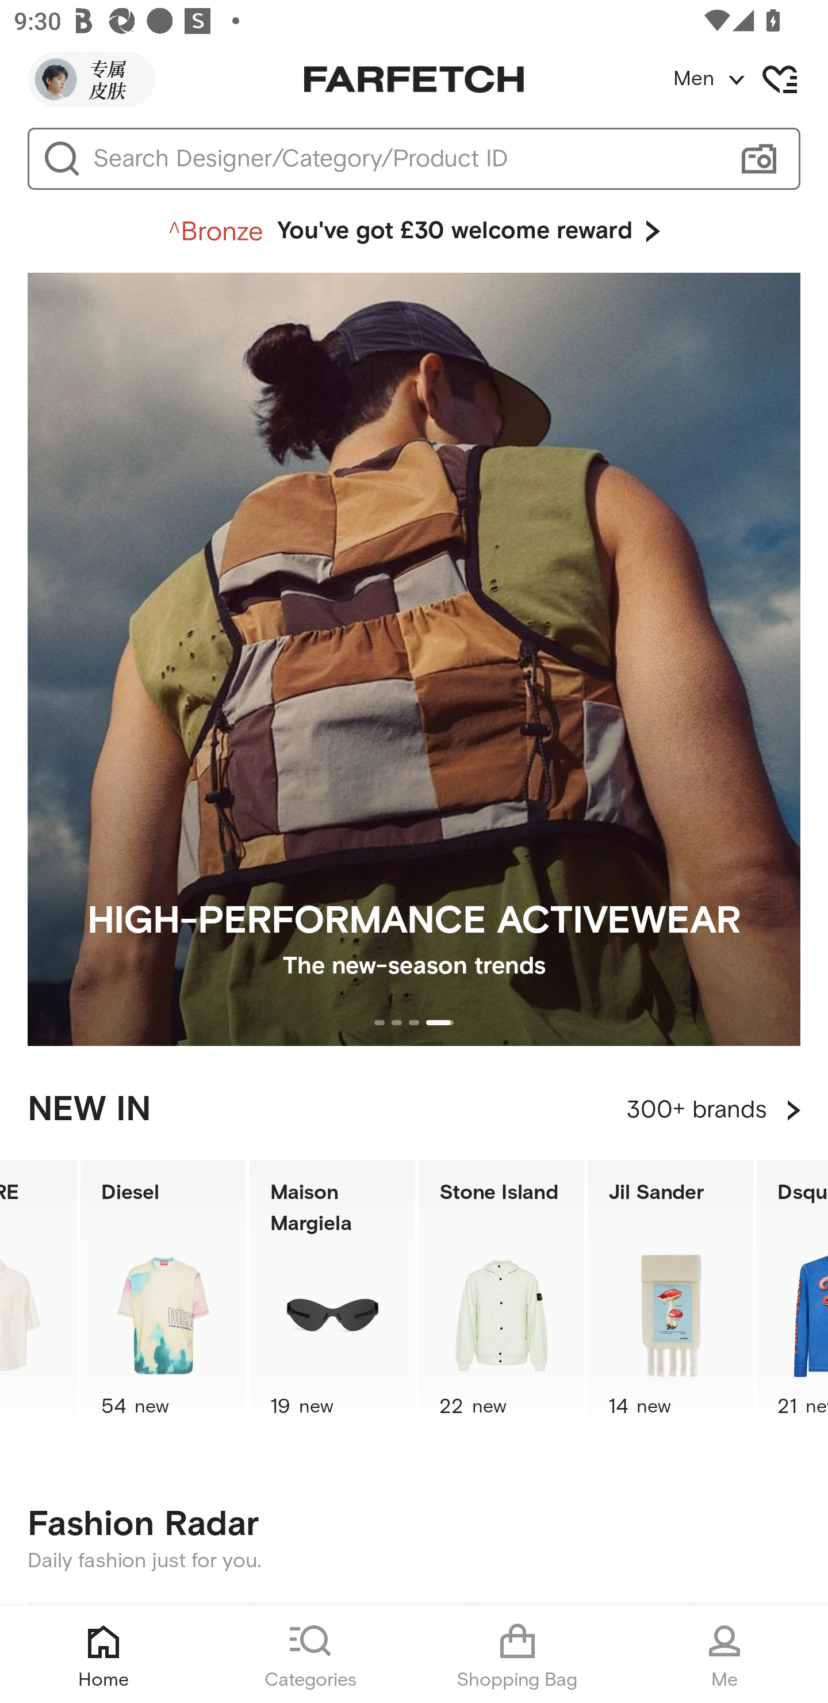 The height and width of the screenshot is (1703, 828). What do you see at coordinates (163, 1300) in the screenshot?
I see `Diesel 54  new` at bounding box center [163, 1300].